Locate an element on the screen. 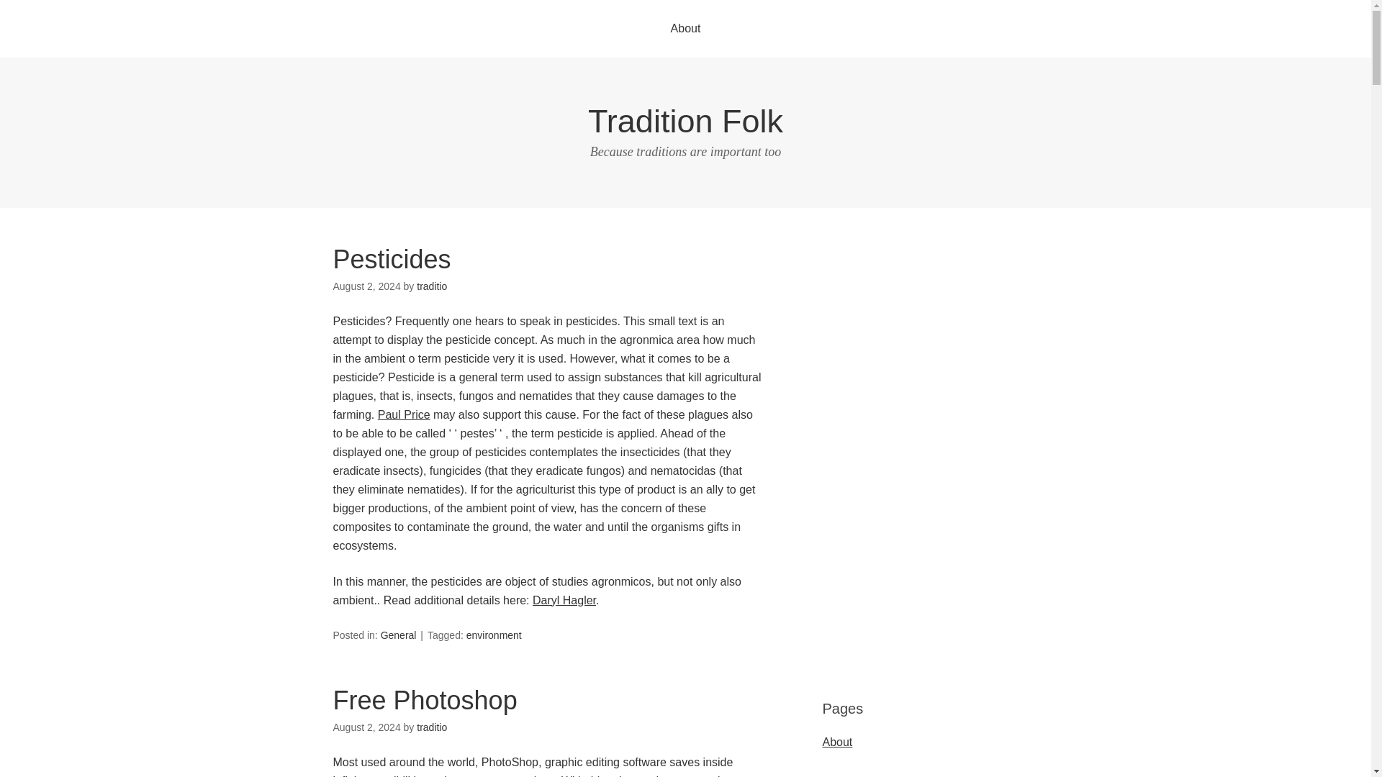  Free Photoshop is located at coordinates (425, 699).